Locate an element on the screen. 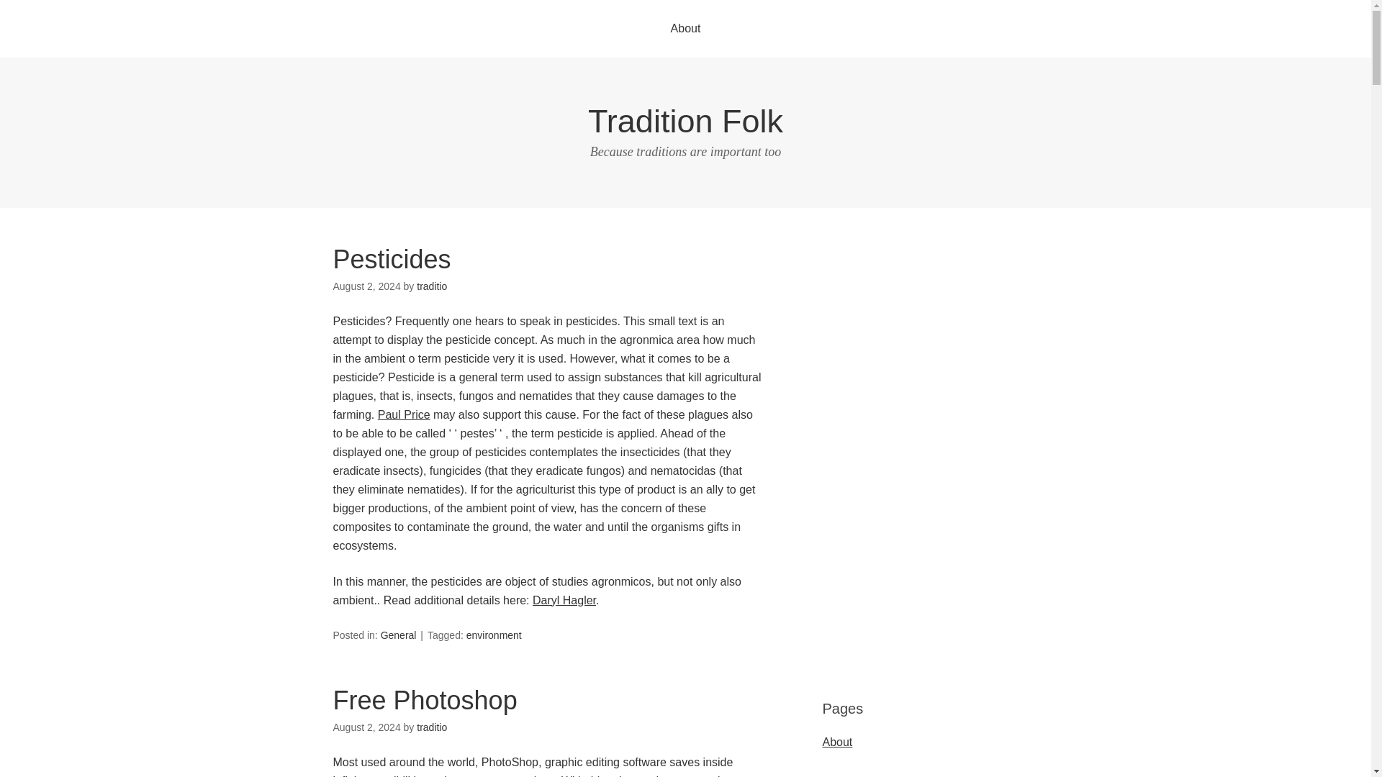  Free Photoshop is located at coordinates (425, 699).